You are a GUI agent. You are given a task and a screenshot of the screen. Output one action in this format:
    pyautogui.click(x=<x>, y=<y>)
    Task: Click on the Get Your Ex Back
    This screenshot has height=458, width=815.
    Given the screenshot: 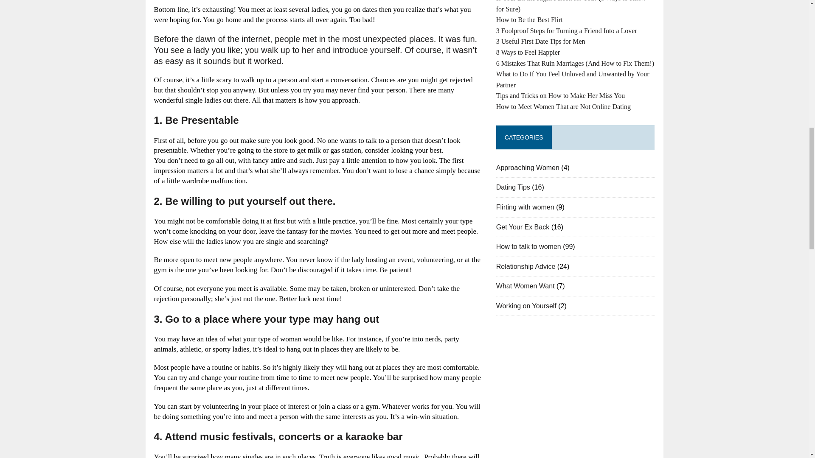 What is the action you would take?
    pyautogui.click(x=523, y=227)
    